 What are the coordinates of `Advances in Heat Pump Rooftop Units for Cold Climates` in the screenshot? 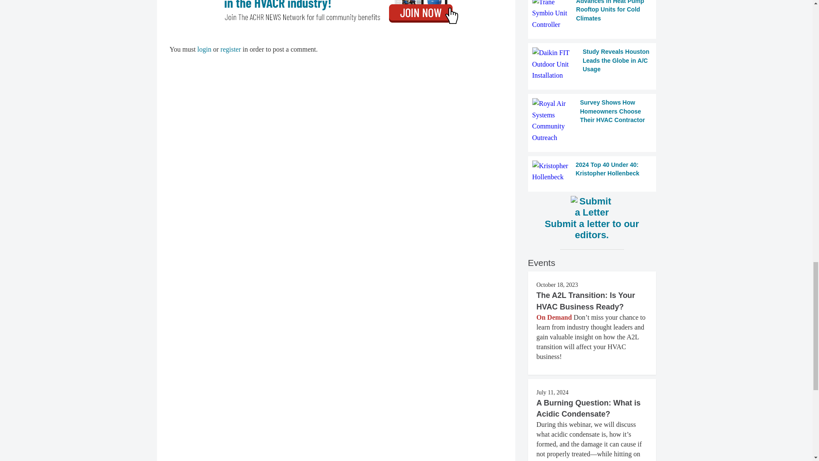 It's located at (592, 15).